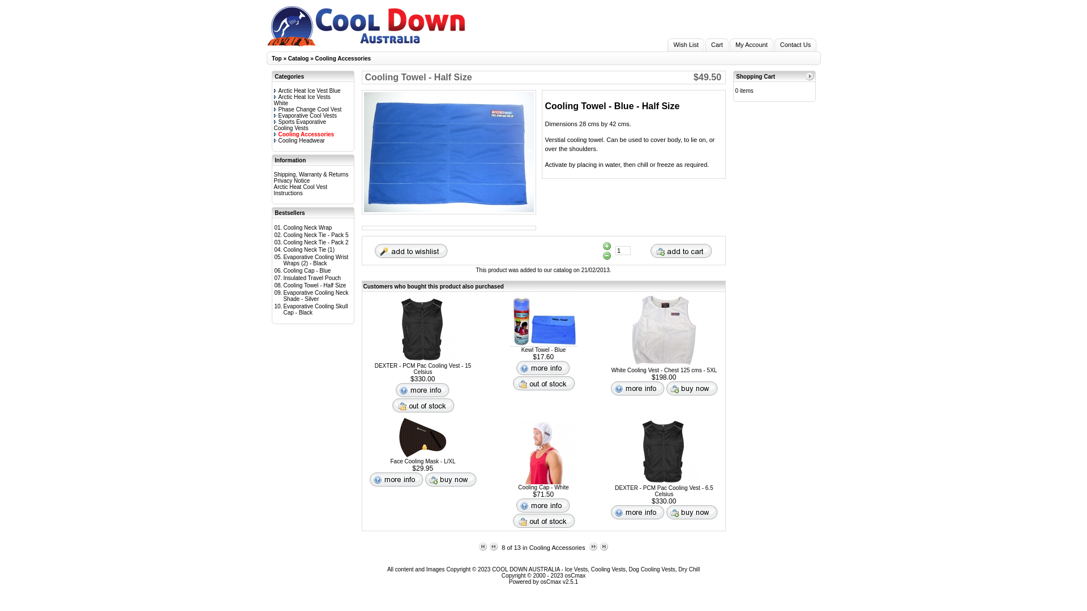 The height and width of the screenshot is (611, 1087). What do you see at coordinates (423, 369) in the screenshot?
I see `DEXTER - PCM Pac Cooling Vest - 15 Celsius` at bounding box center [423, 369].